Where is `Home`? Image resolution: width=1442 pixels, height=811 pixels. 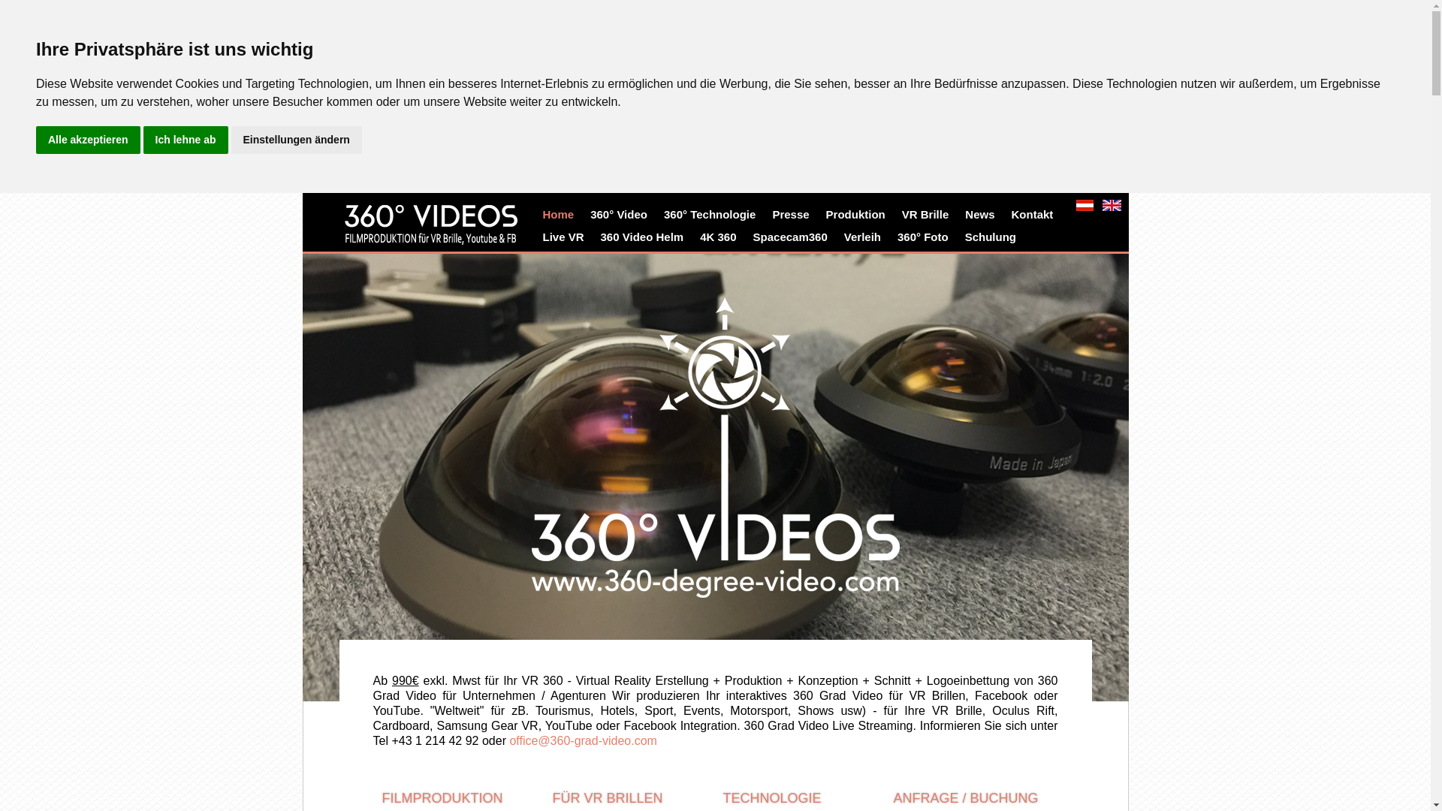 Home is located at coordinates (561, 215).